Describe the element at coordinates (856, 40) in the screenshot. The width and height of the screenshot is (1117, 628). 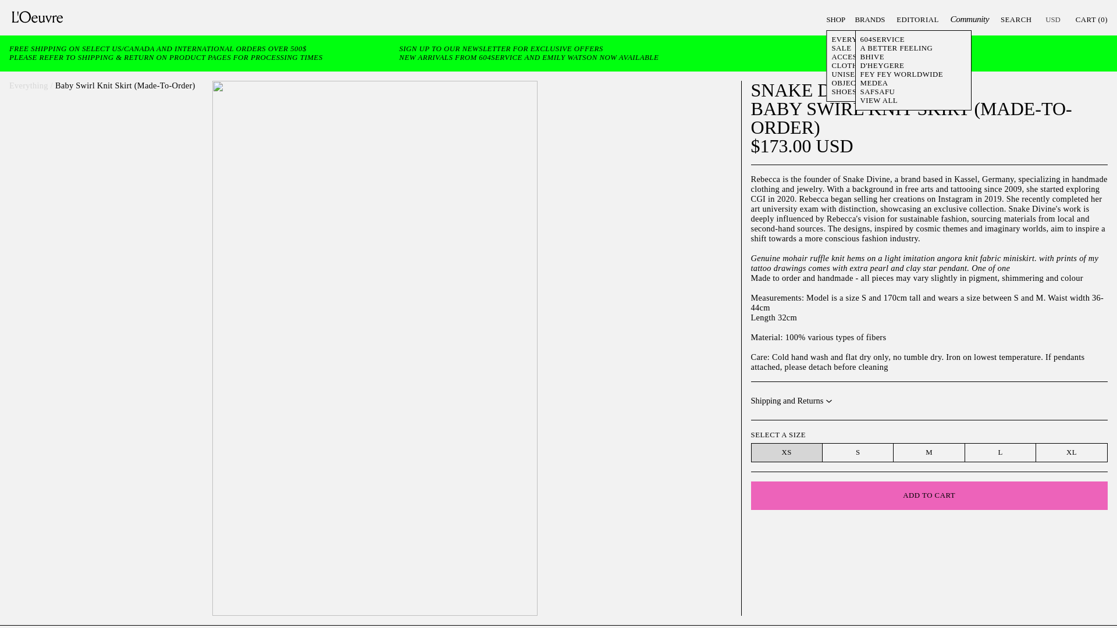
I see `EVERYTHING` at that location.